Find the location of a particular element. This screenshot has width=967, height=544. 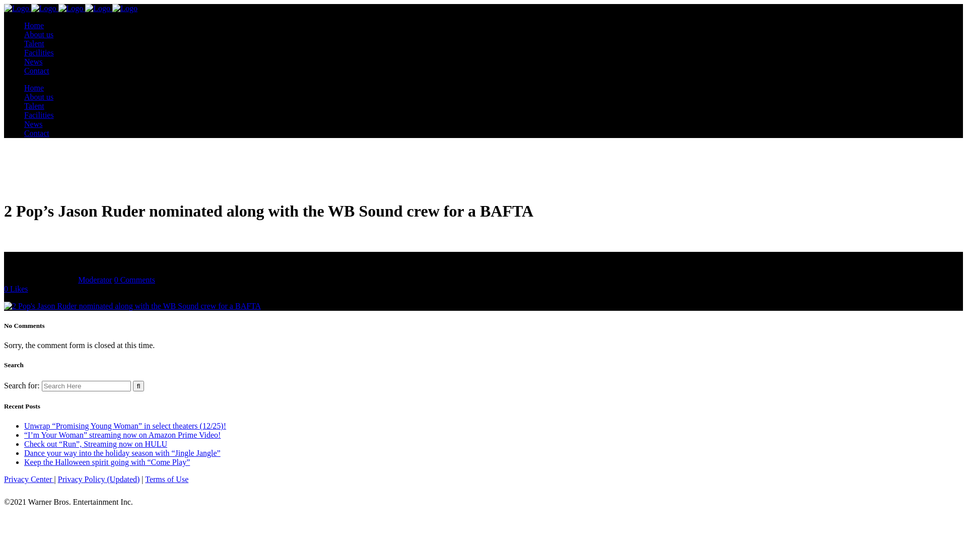

Privacy Policy (Updated) is located at coordinates (99, 480).